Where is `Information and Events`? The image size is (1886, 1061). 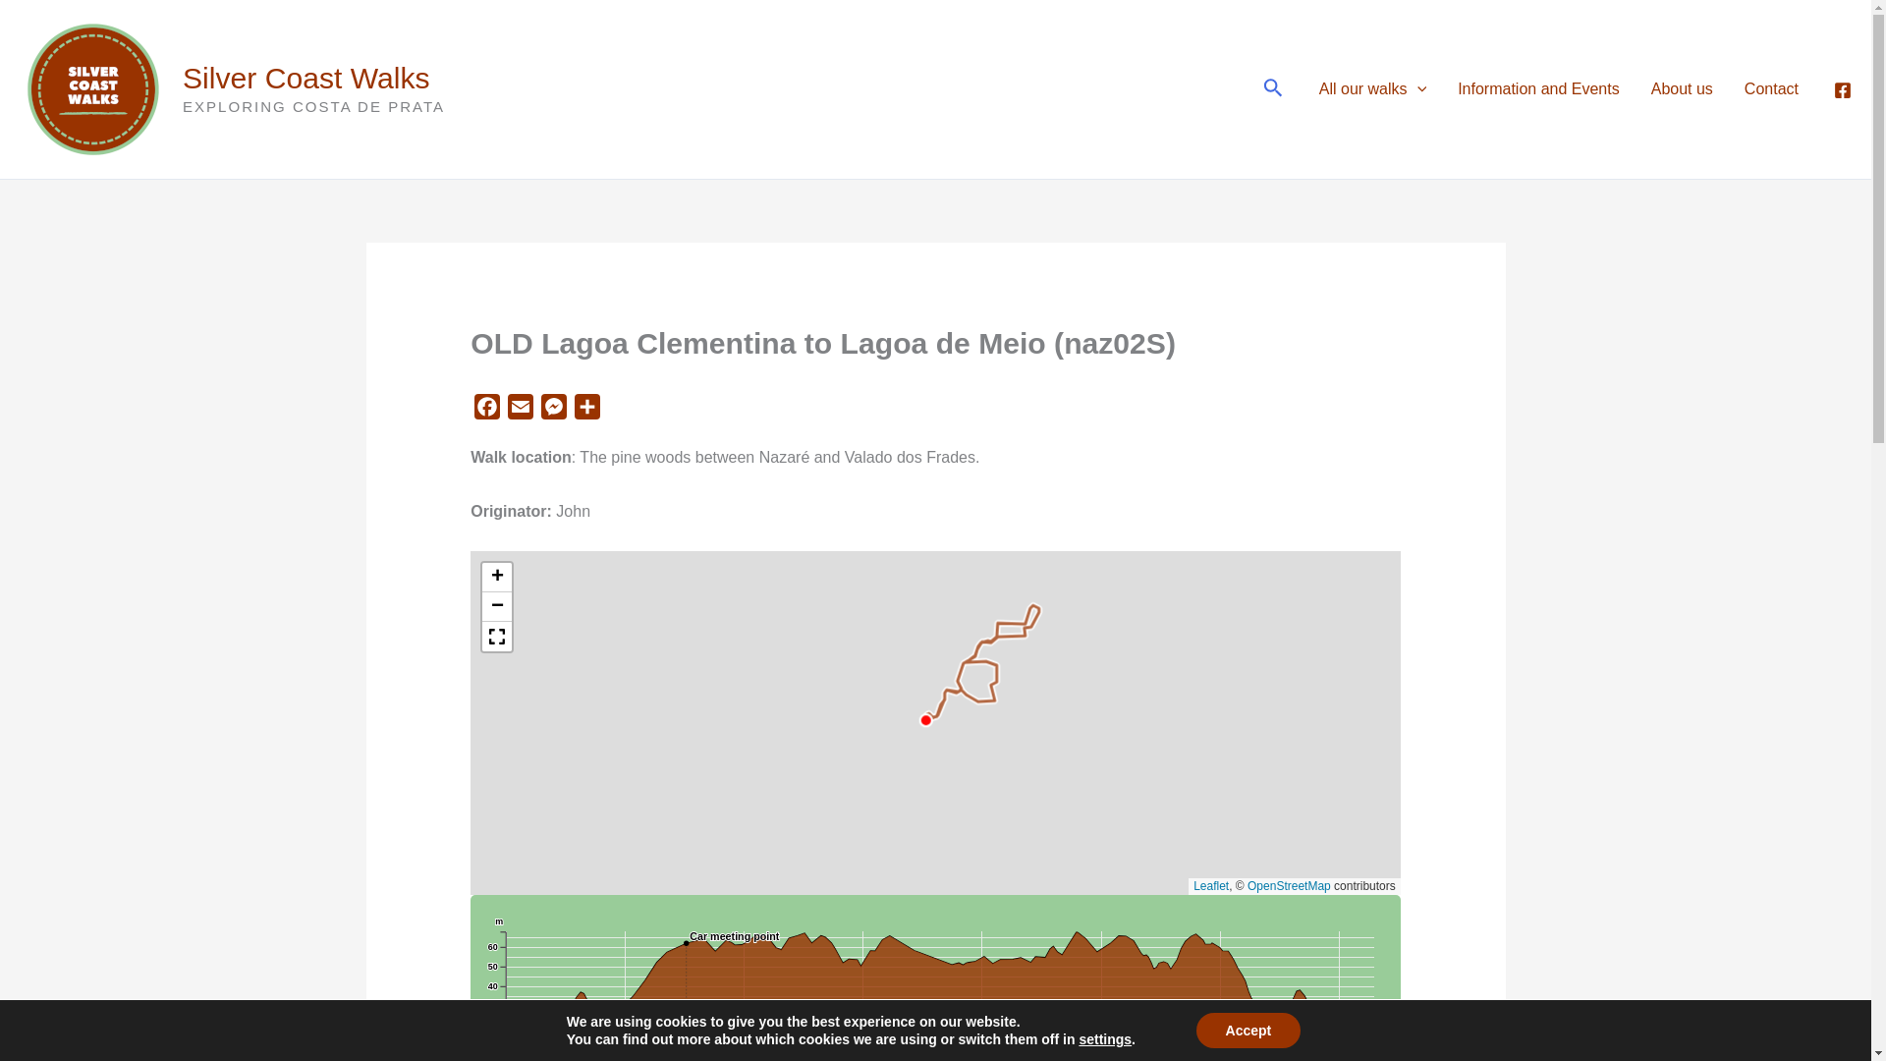 Information and Events is located at coordinates (1538, 88).